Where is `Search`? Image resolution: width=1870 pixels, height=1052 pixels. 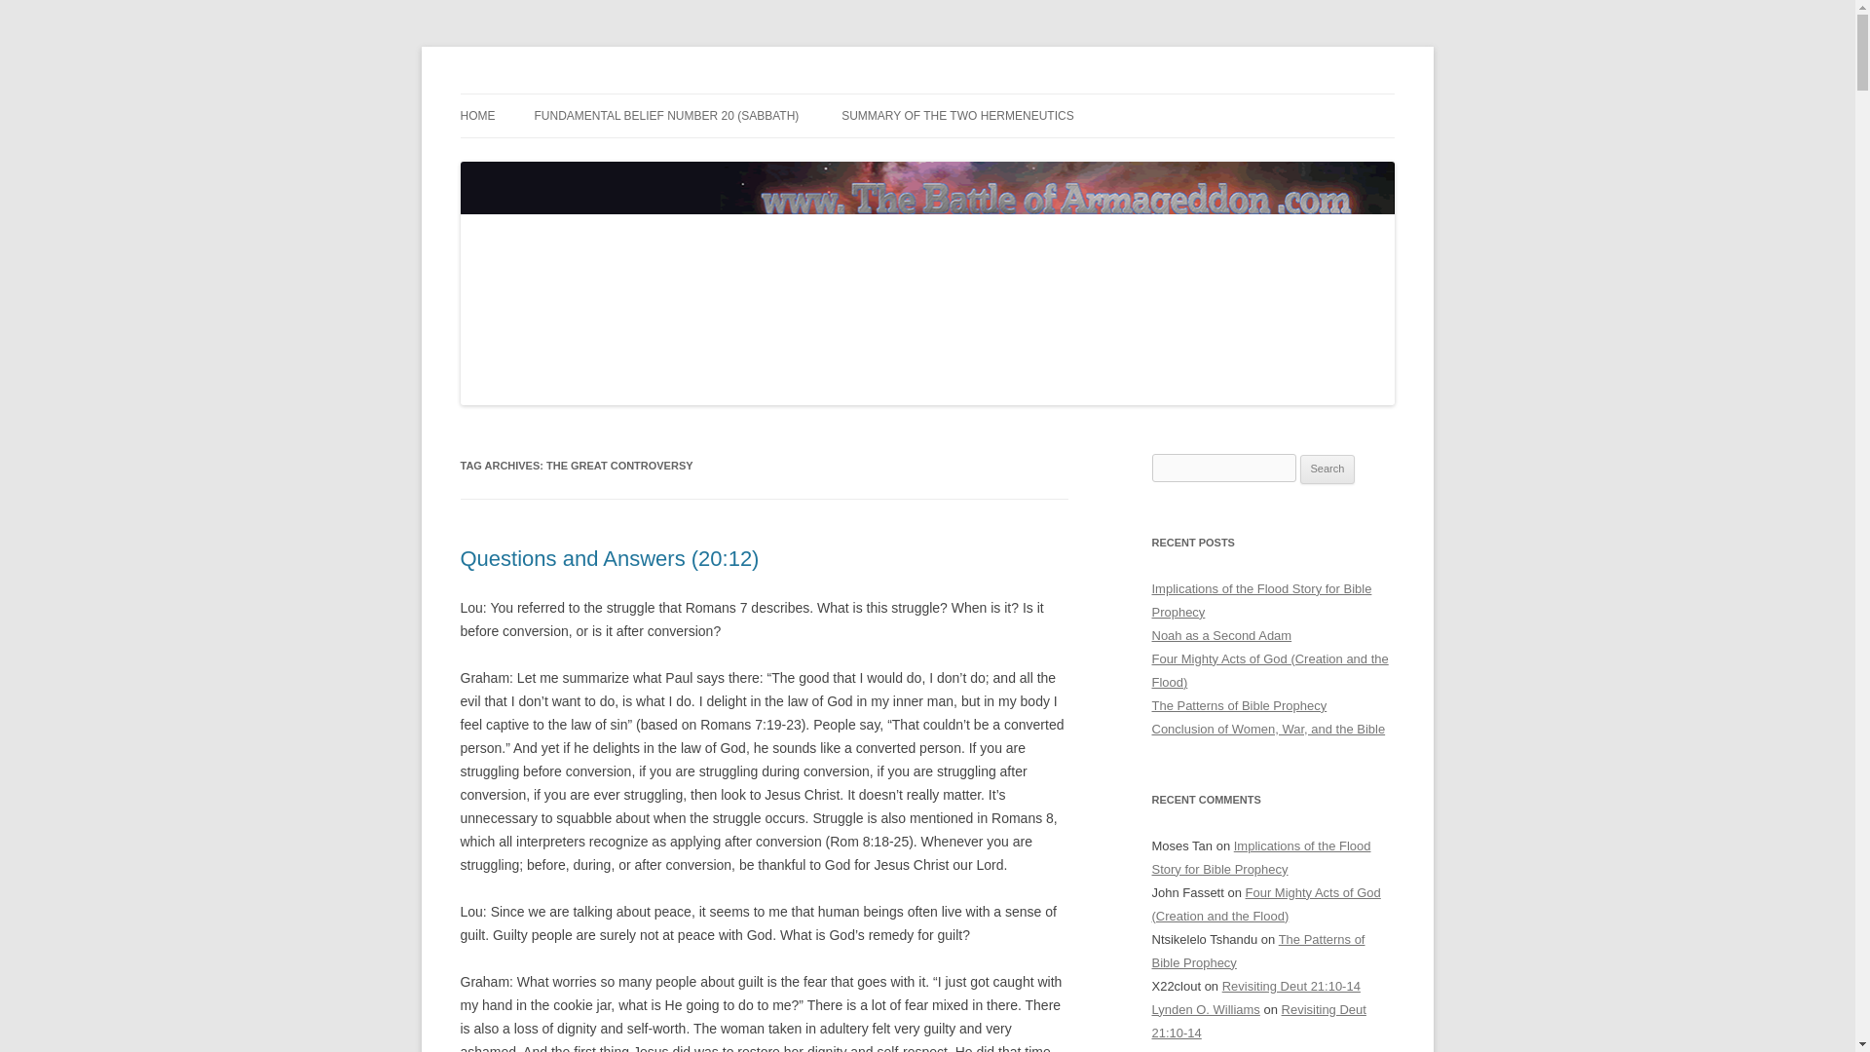
Search is located at coordinates (1328, 469).